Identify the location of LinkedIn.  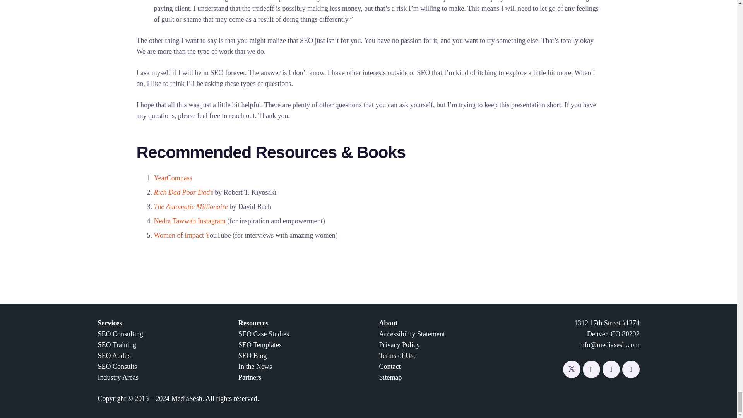
(611, 369).